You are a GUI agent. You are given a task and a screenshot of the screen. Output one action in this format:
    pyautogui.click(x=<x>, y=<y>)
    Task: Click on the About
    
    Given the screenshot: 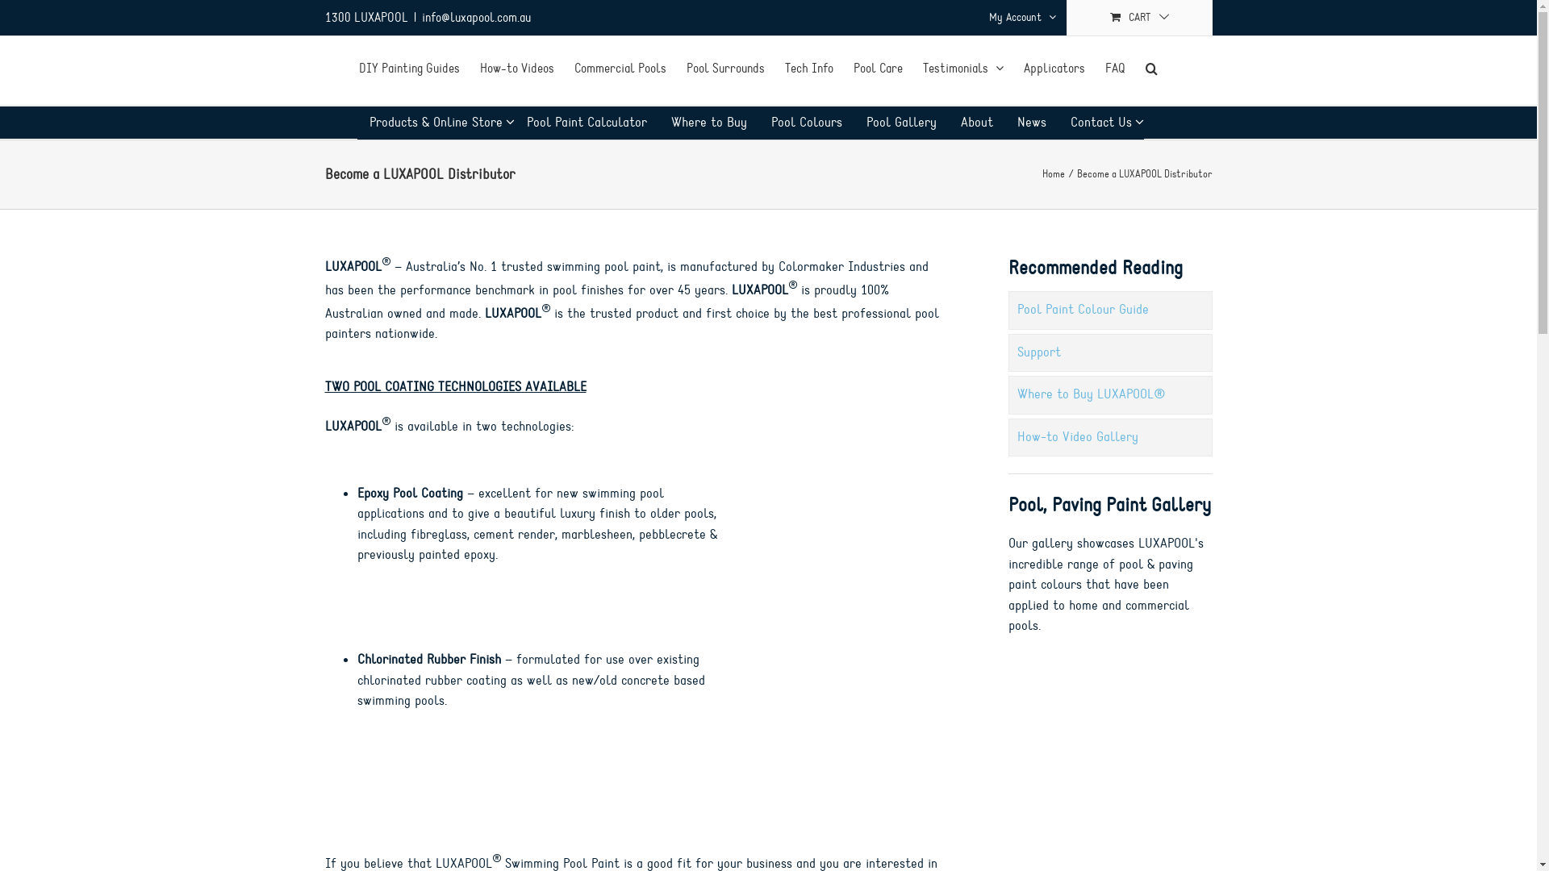 What is the action you would take?
    pyautogui.click(x=977, y=123)
    